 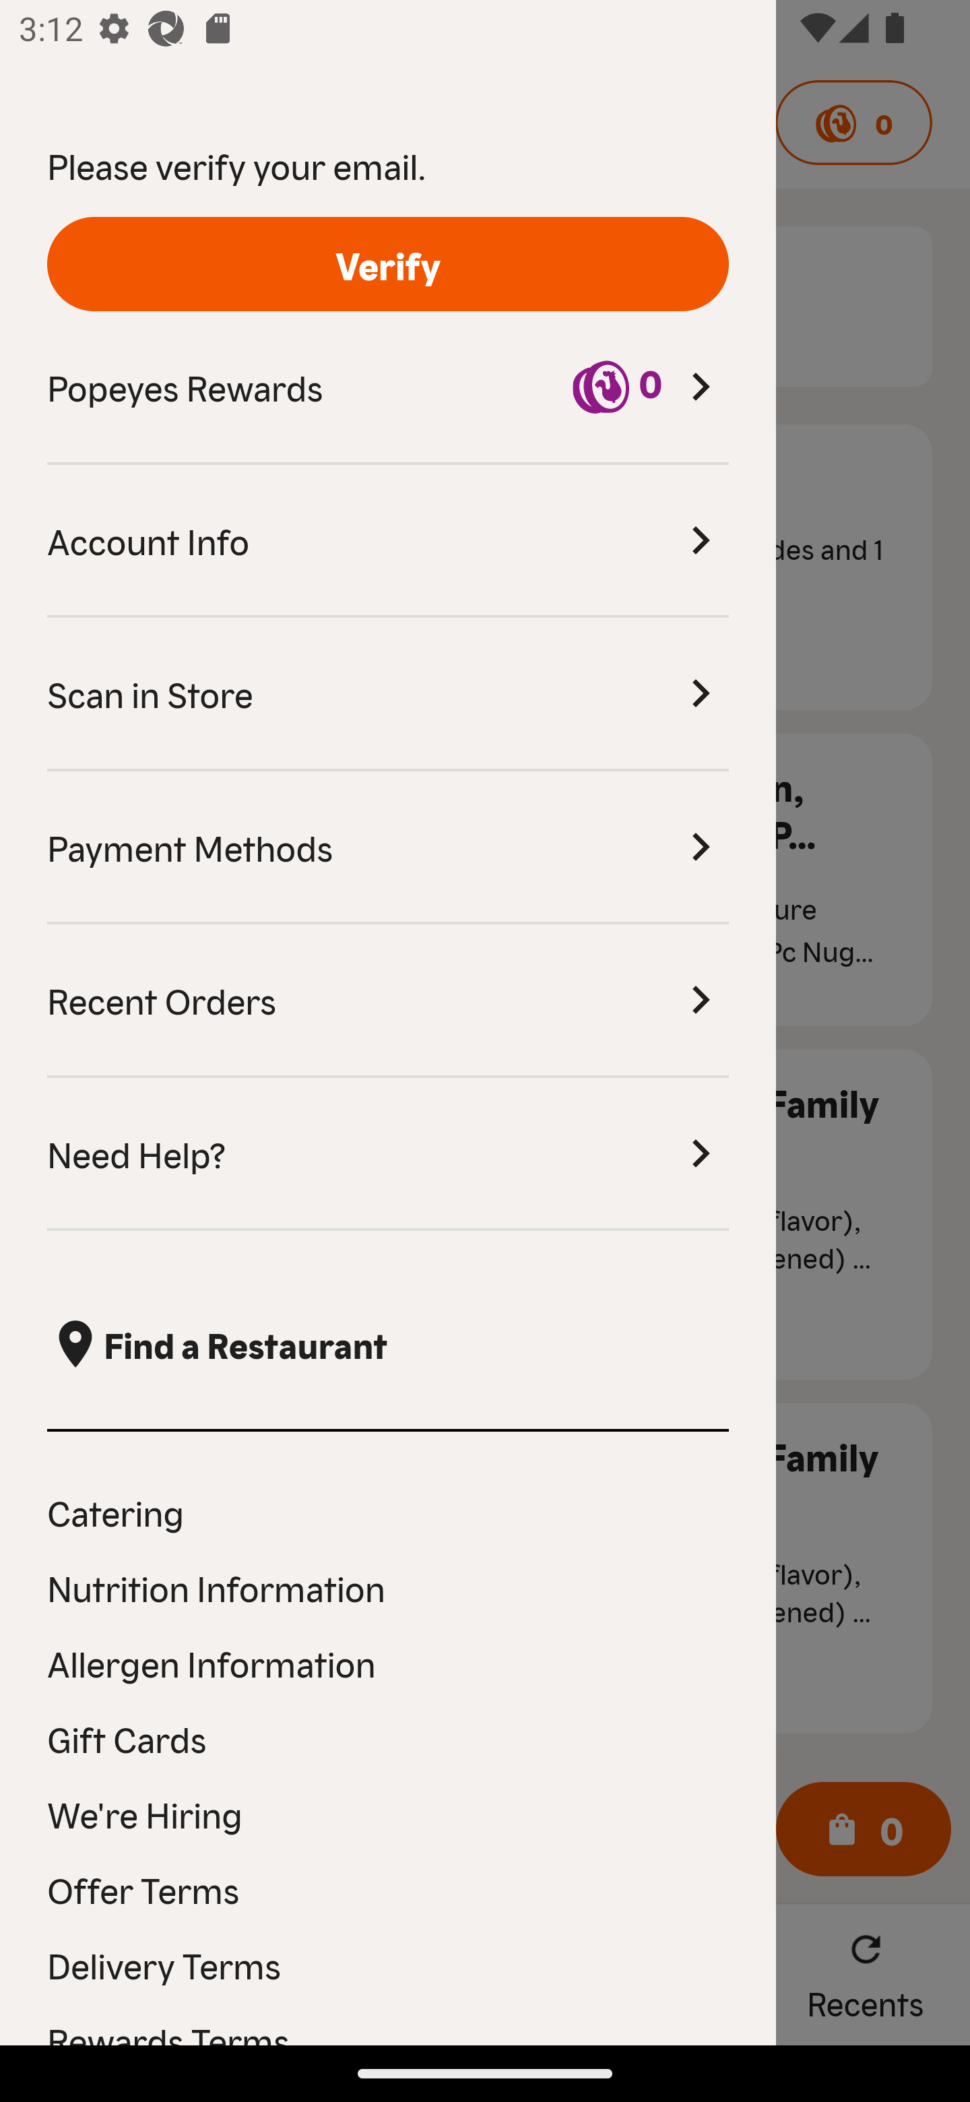 I want to click on Need Help? Need Help? , so click(x=388, y=1155).